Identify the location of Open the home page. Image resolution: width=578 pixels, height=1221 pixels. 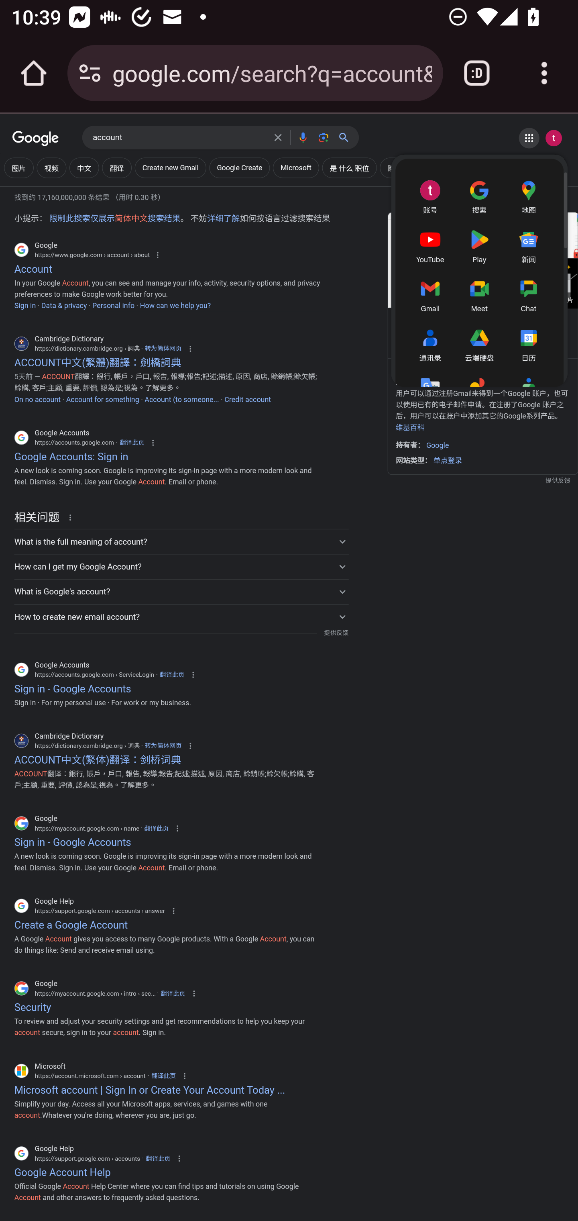
(34, 73).